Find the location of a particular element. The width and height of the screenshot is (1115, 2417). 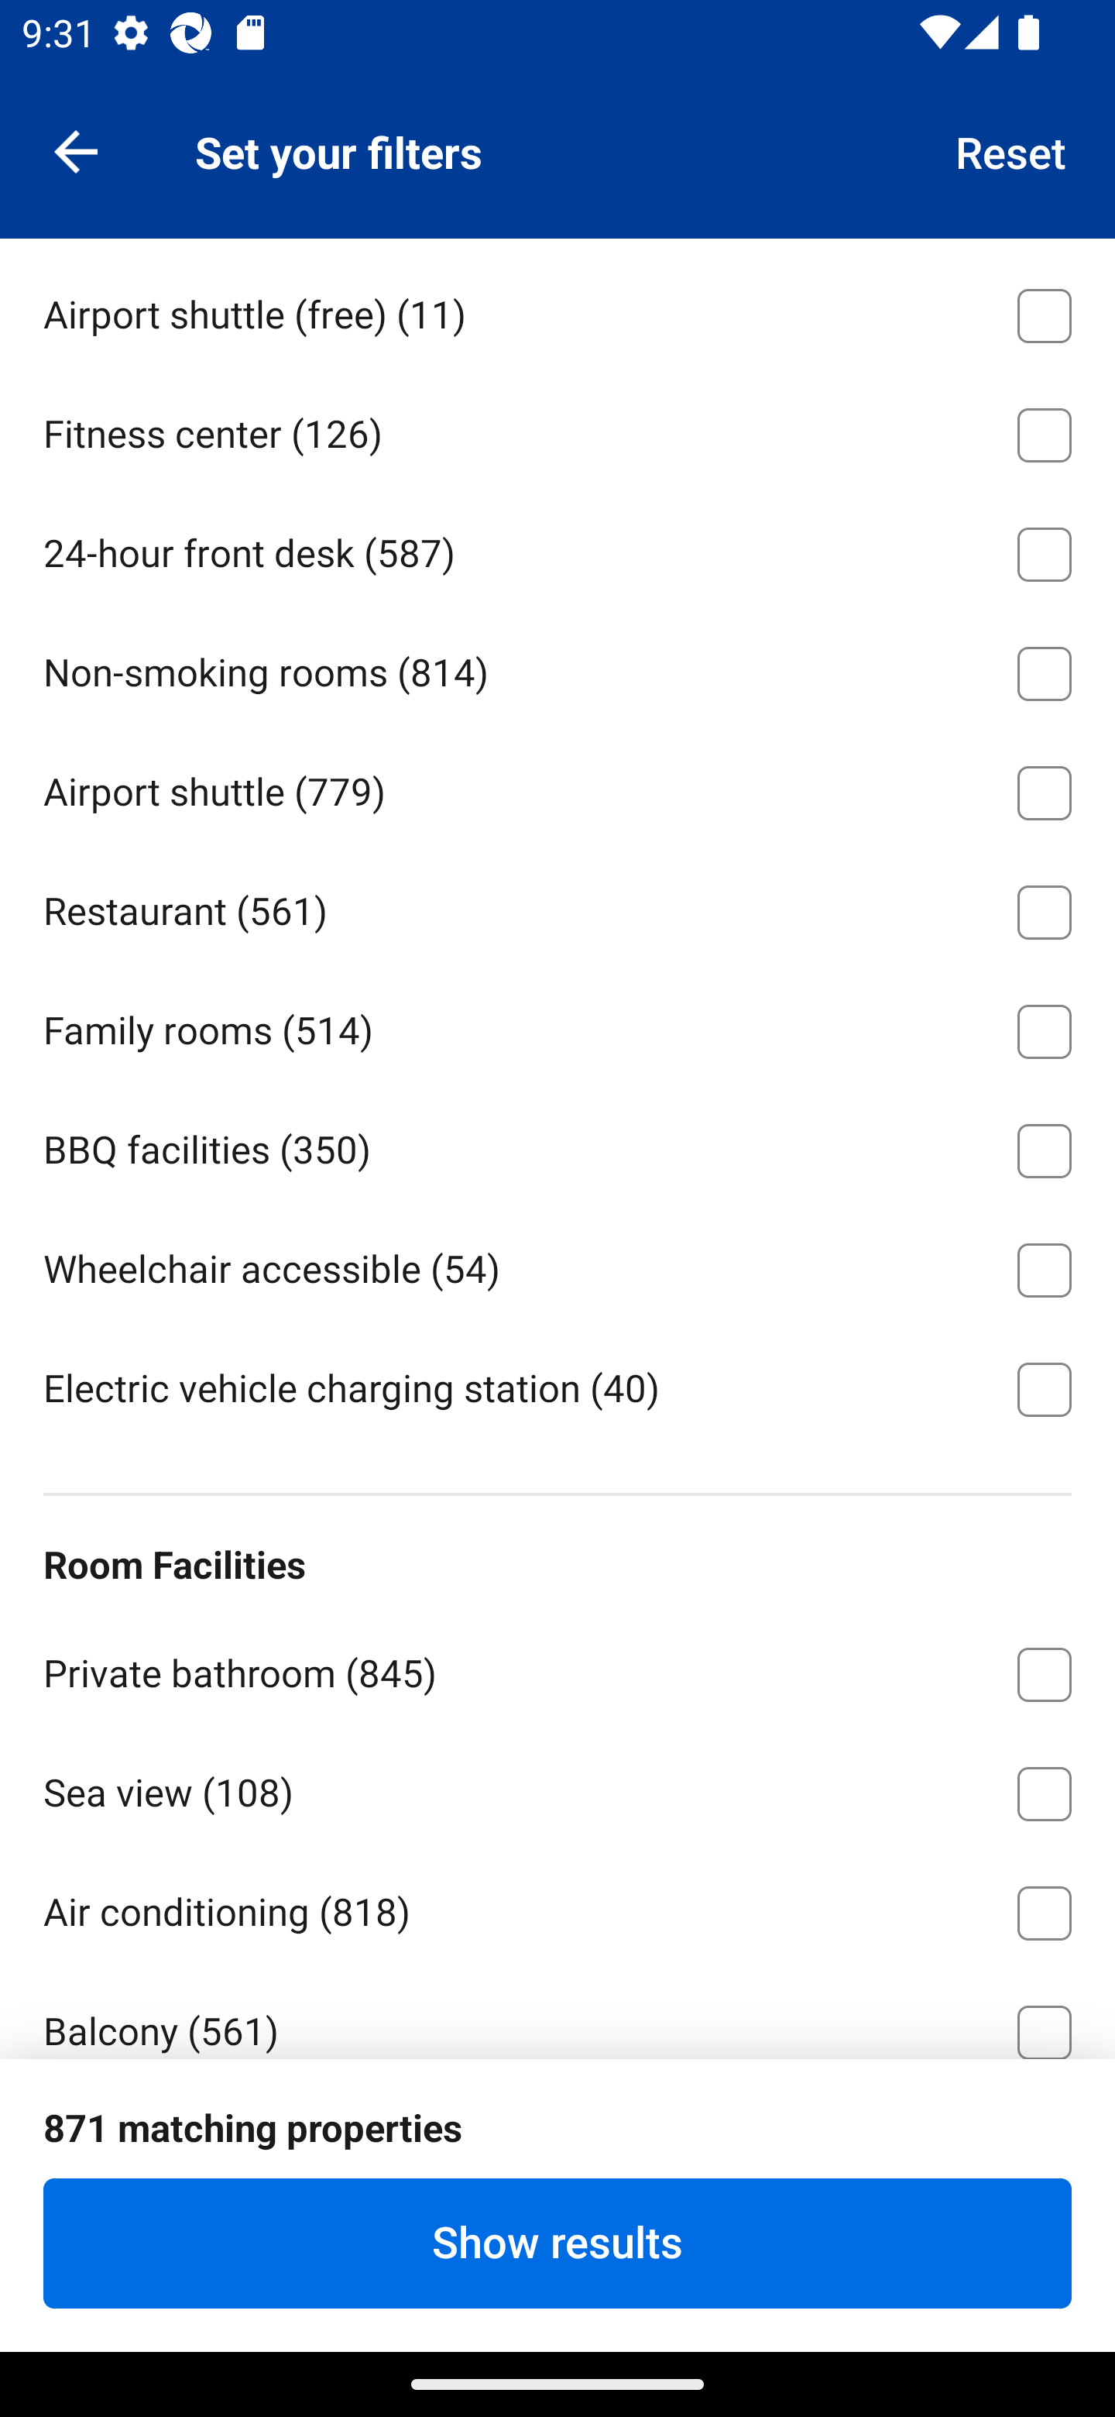

Family rooms ⁦(514) is located at coordinates (557, 1026).